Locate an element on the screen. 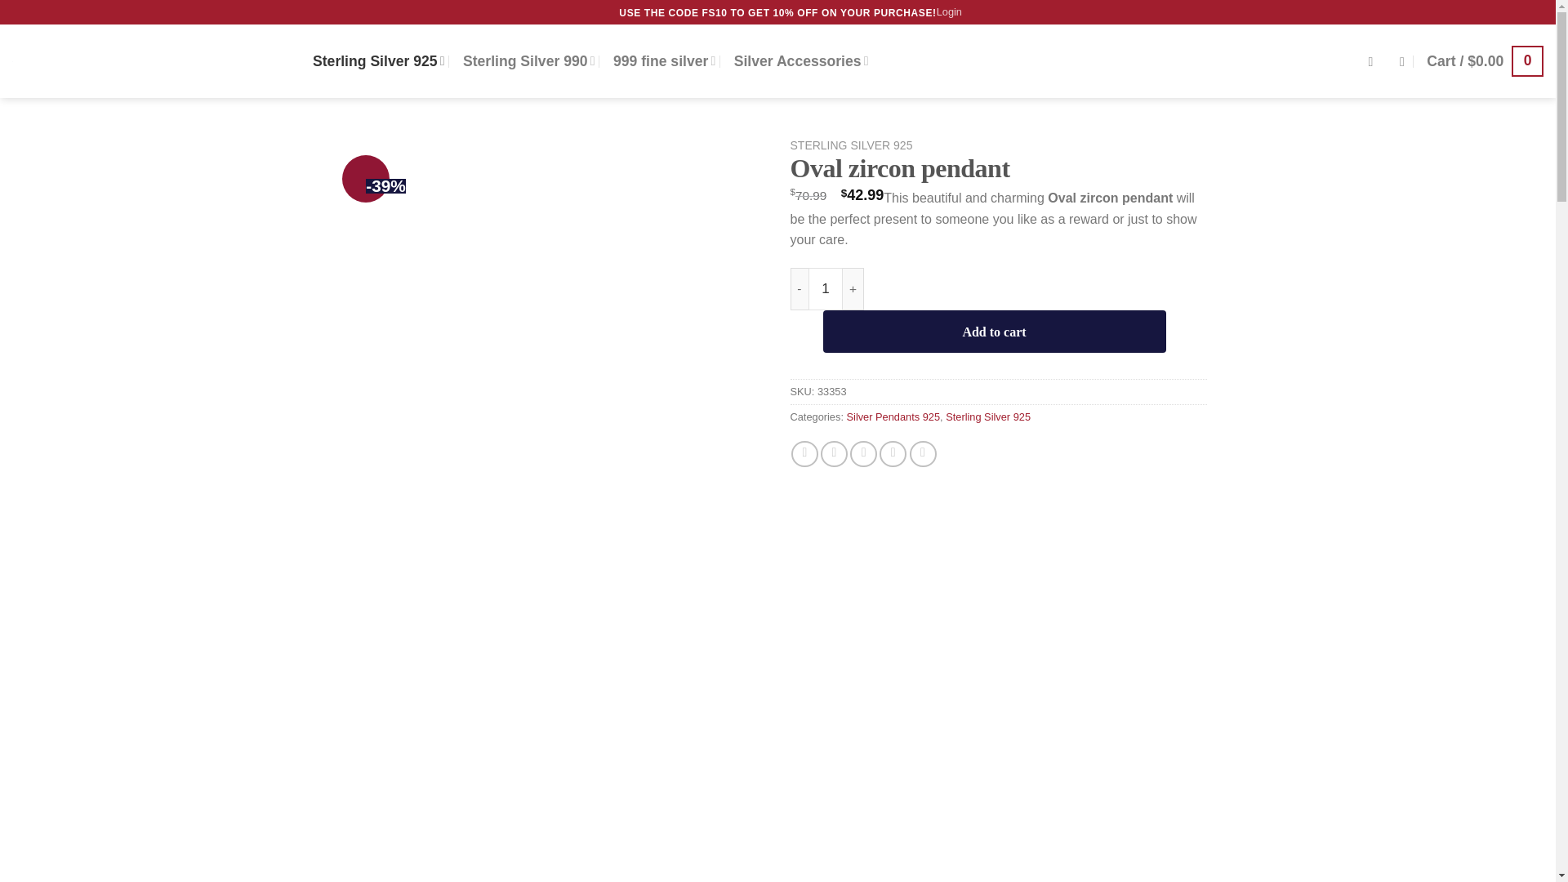 Image resolution: width=1568 pixels, height=882 pixels. Share on LinkedIn is located at coordinates (923, 454).